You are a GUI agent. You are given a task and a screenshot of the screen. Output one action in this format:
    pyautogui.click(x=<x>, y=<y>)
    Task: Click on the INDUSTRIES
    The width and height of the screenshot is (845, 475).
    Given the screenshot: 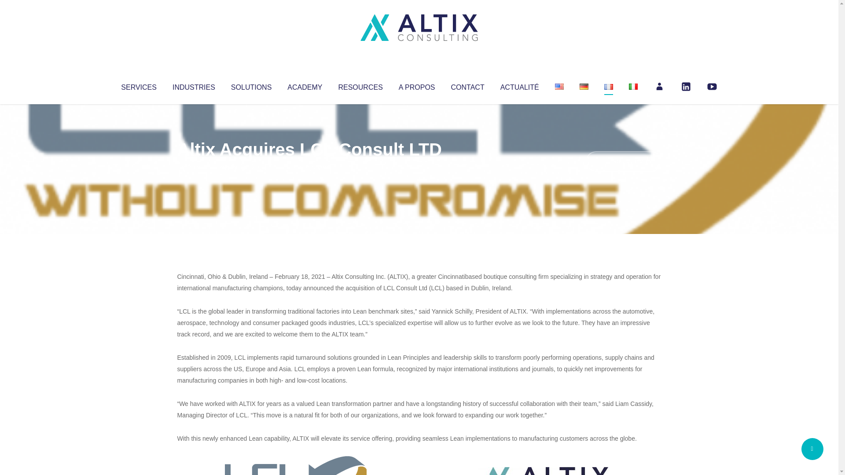 What is the action you would take?
    pyautogui.click(x=194, y=85)
    